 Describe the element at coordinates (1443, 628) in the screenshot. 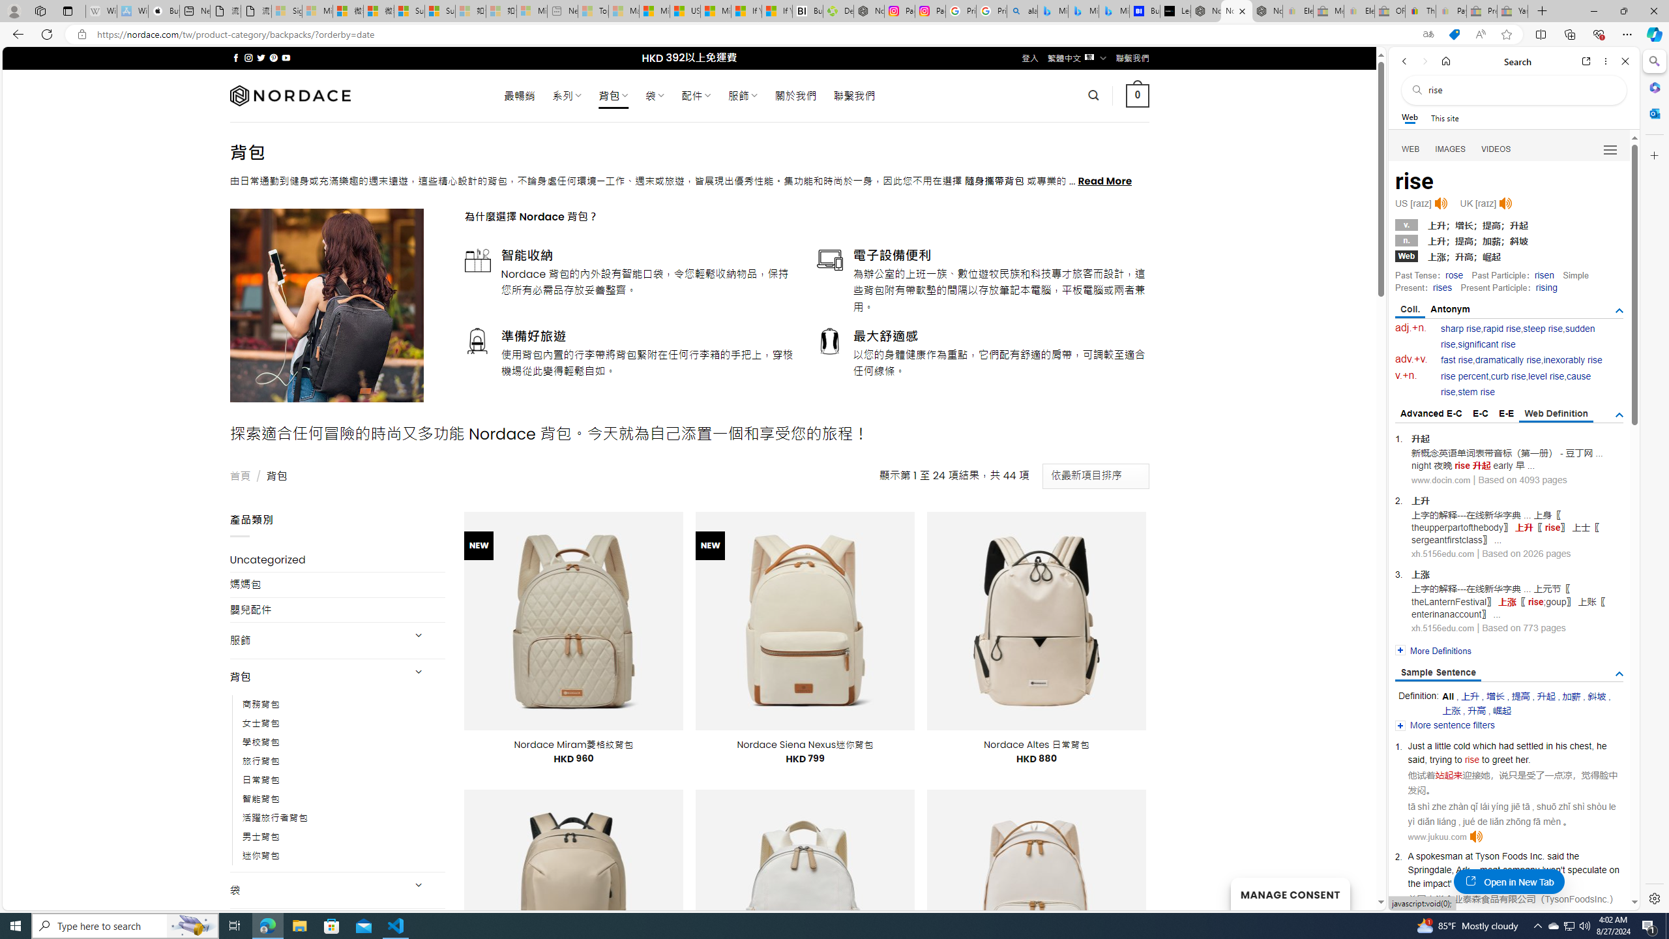

I see `xh.5156edu.com` at that location.